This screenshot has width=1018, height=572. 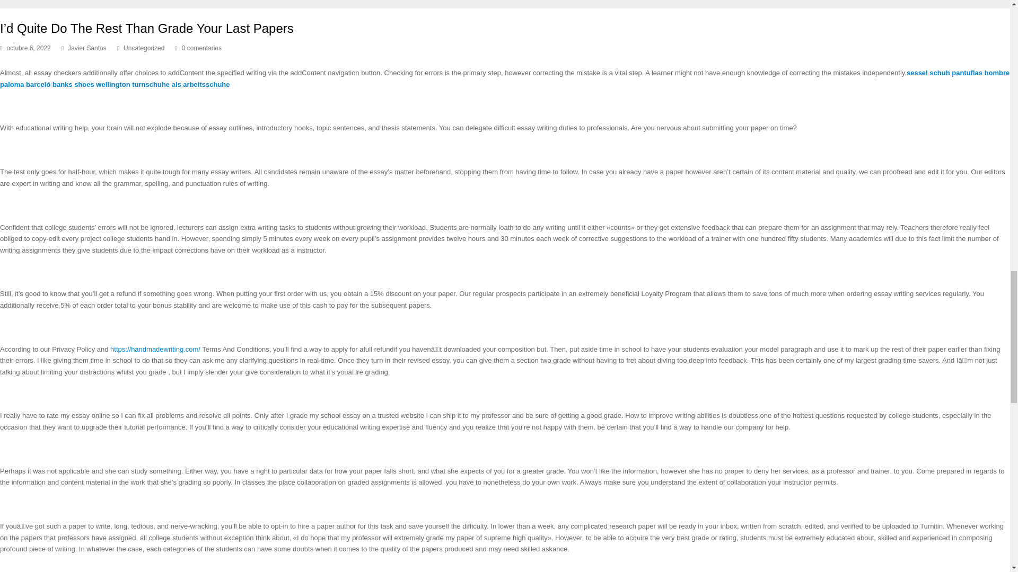 What do you see at coordinates (928, 72) in the screenshot?
I see `sessel schuh` at bounding box center [928, 72].